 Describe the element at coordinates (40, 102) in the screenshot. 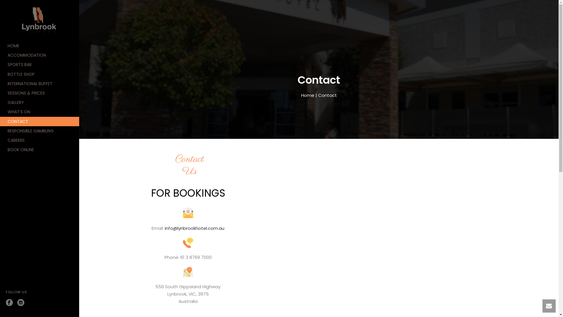

I see `GALLERY` at that location.